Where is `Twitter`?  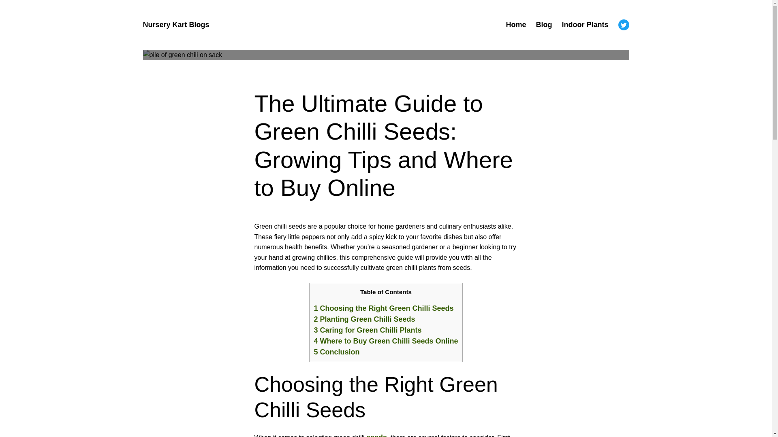
Twitter is located at coordinates (624, 24).